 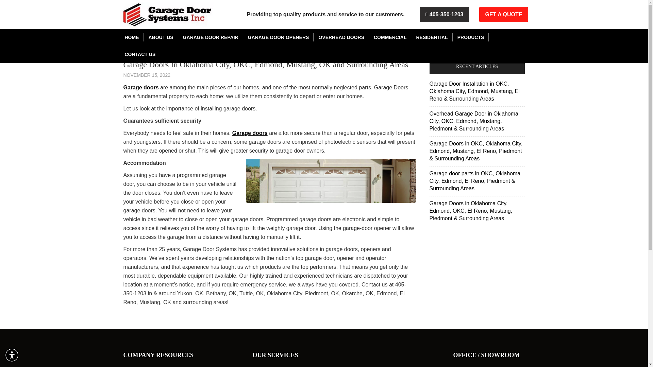 I want to click on GARAGE DOOR OPENERS, so click(x=278, y=37).